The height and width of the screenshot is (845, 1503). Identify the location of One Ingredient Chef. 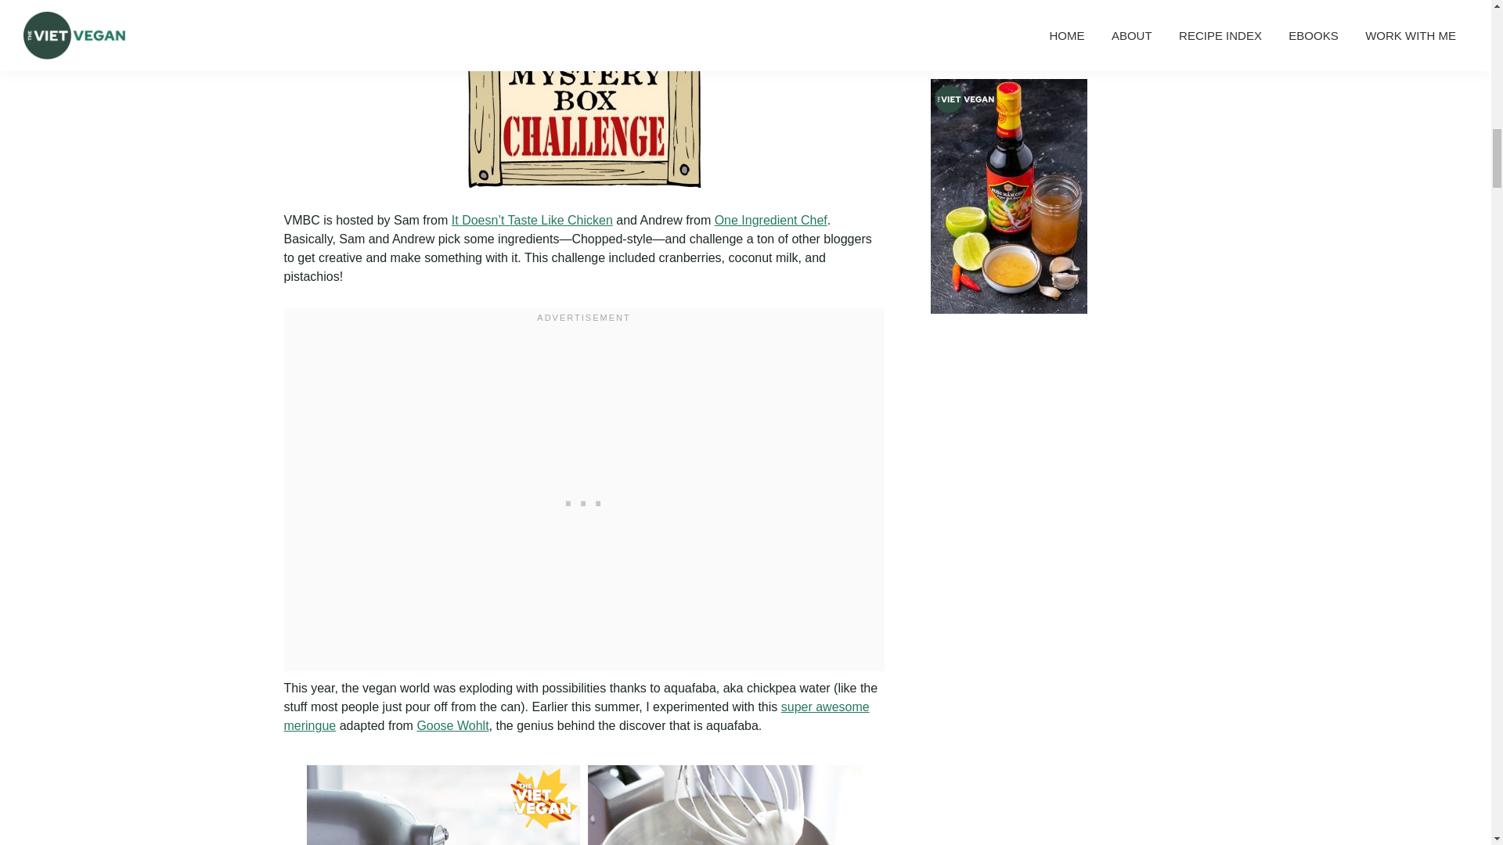
(771, 221).